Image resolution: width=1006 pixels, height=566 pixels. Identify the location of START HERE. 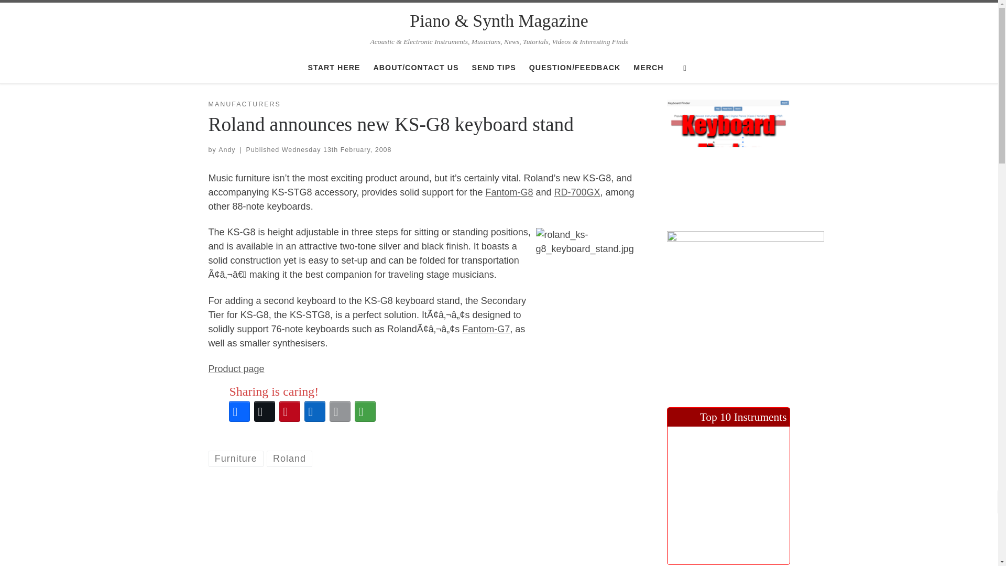
(334, 68).